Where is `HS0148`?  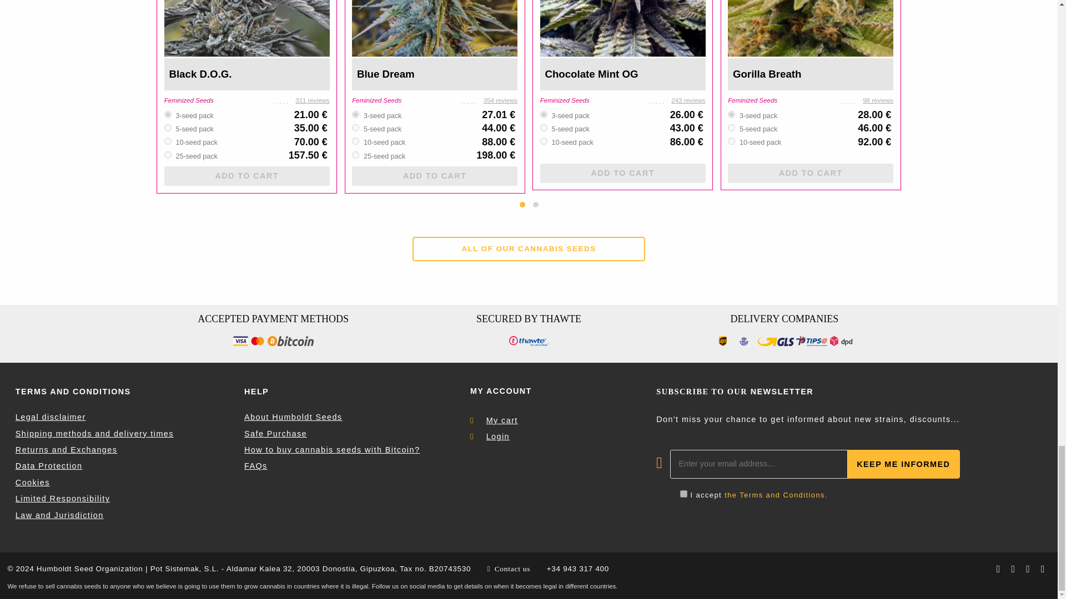
HS0148 is located at coordinates (168, 155).